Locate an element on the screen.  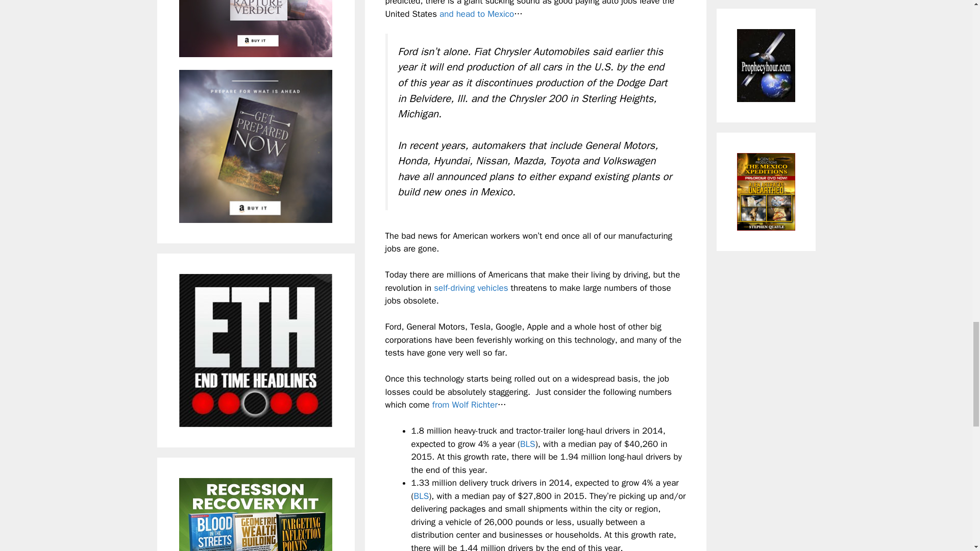
BLS is located at coordinates (421, 496).